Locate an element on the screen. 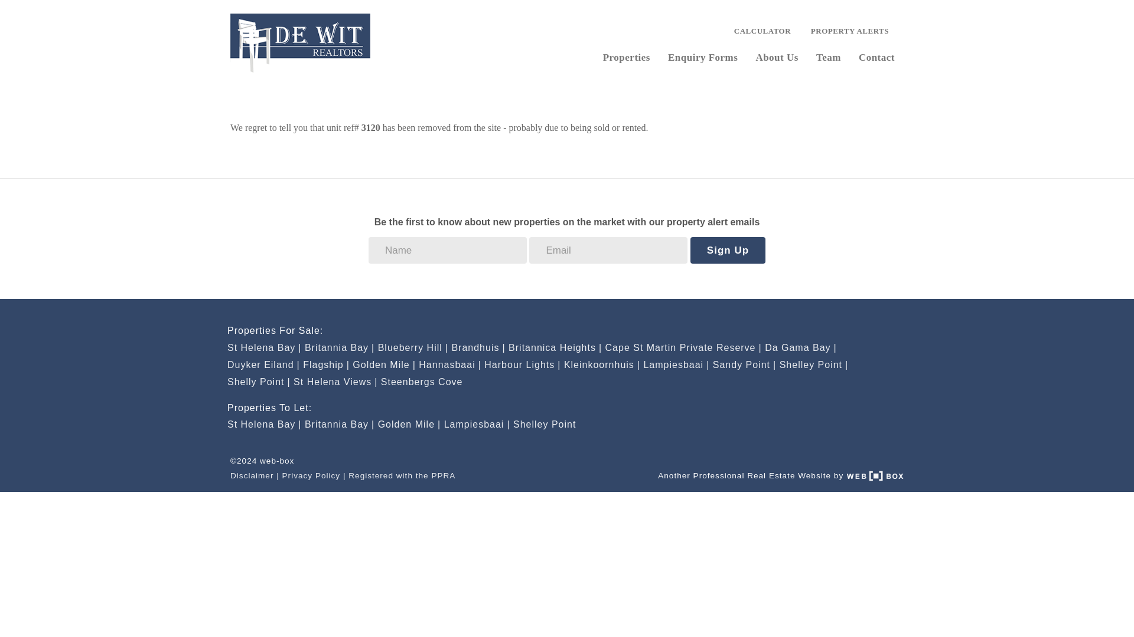 The height and width of the screenshot is (637, 1134). Properties for sale in Britannica Heights, St Helena Bay is located at coordinates (555, 348).